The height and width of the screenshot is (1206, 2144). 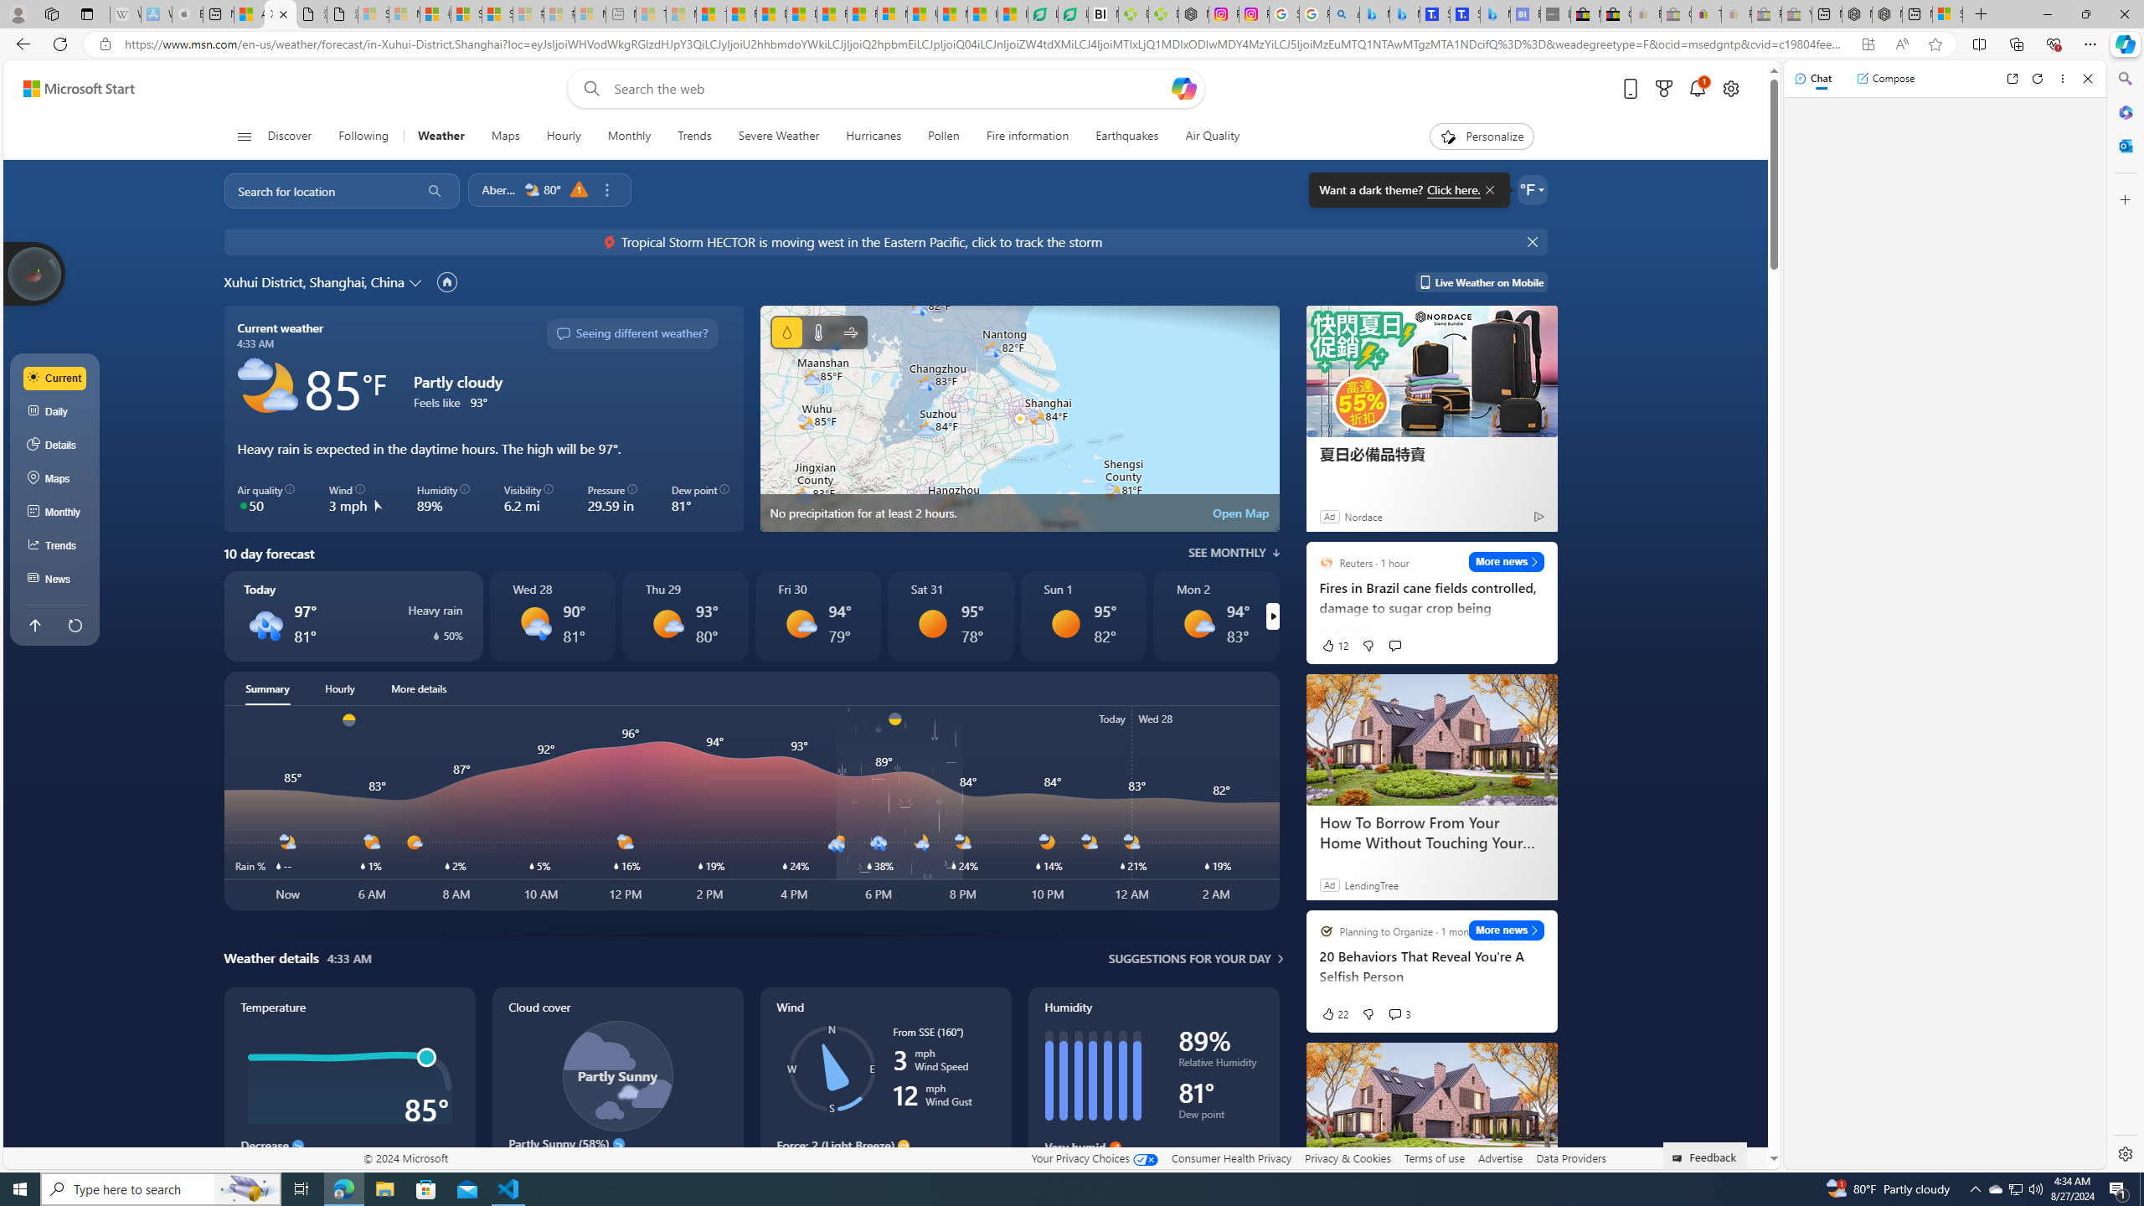 What do you see at coordinates (777, 137) in the screenshot?
I see `Severe Weather` at bounding box center [777, 137].